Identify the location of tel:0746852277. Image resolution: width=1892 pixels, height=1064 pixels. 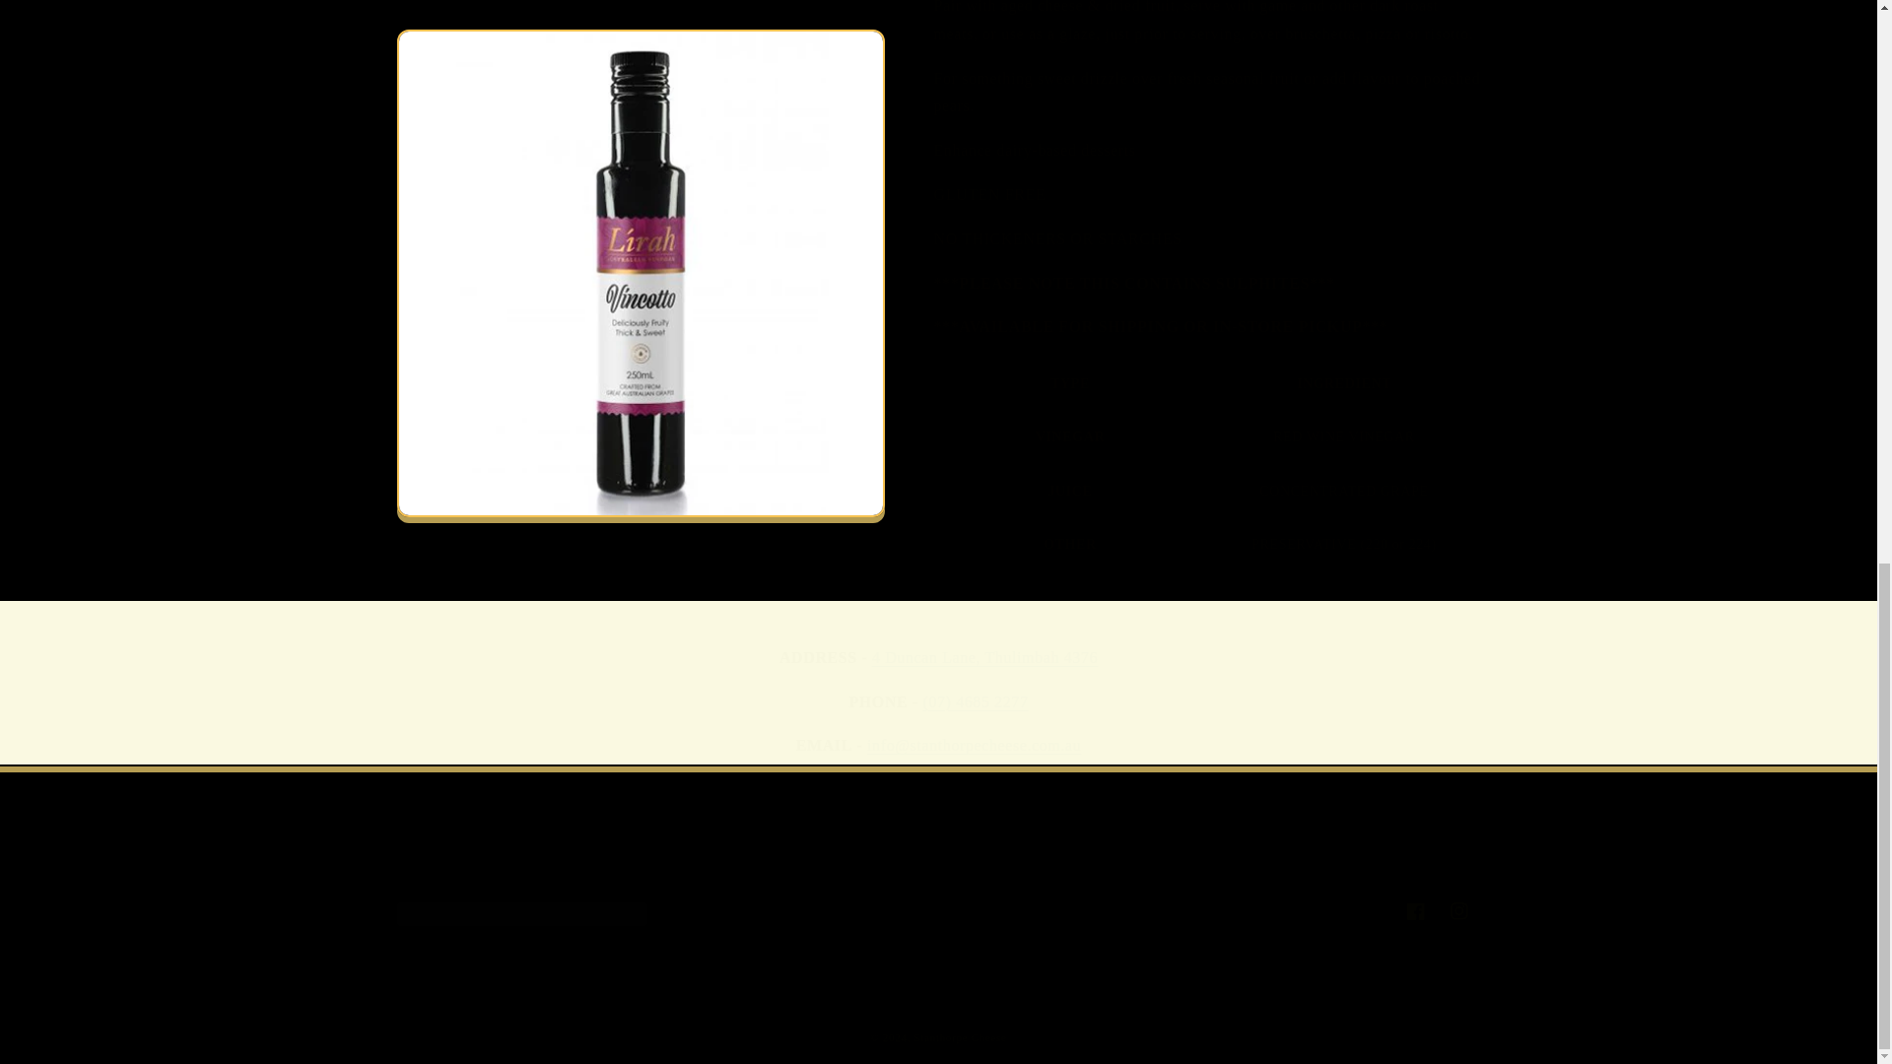
(937, 910).